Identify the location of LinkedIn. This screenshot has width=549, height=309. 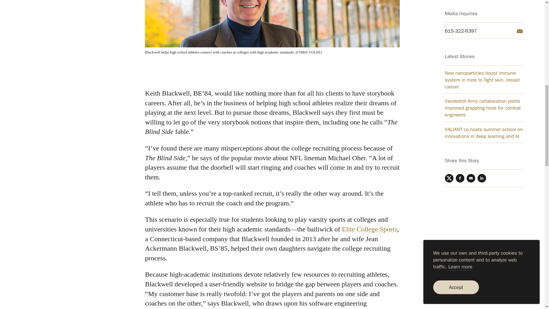
(482, 22).